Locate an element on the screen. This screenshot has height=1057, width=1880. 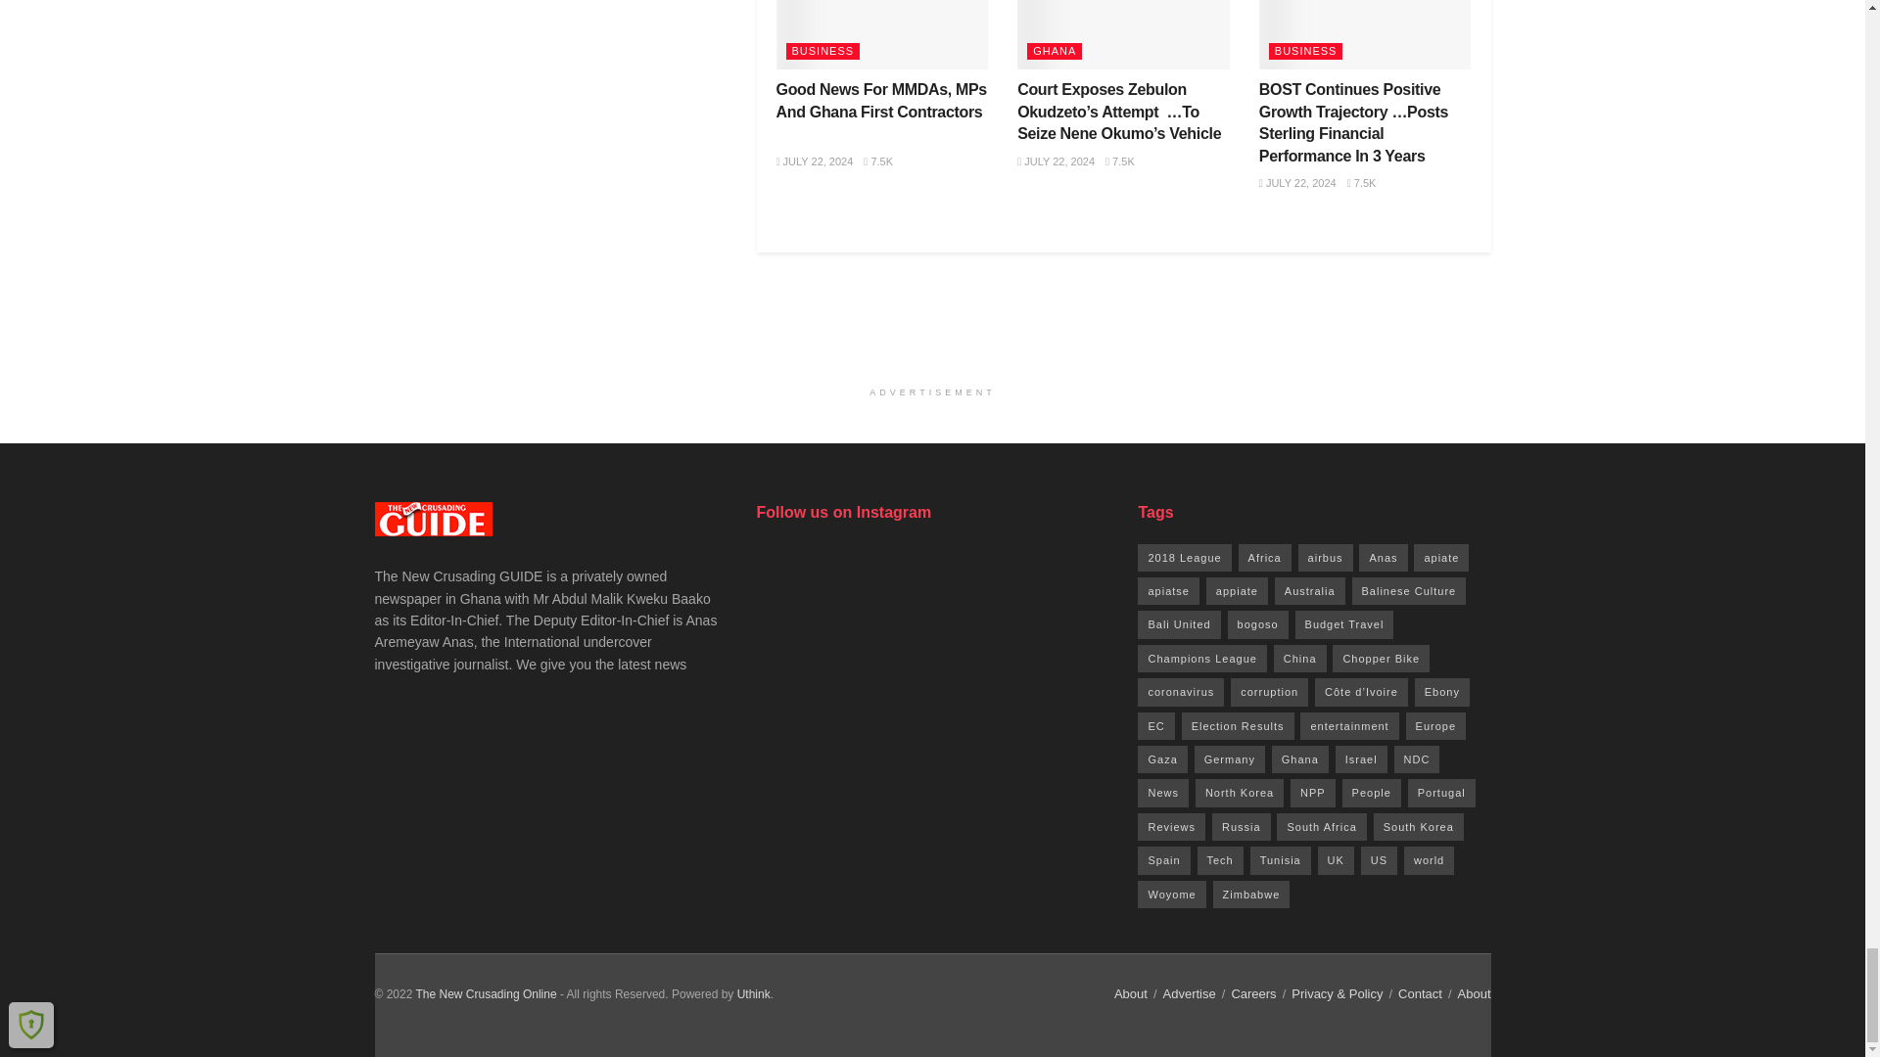
The New Crusading Guide Online  is located at coordinates (486, 993).